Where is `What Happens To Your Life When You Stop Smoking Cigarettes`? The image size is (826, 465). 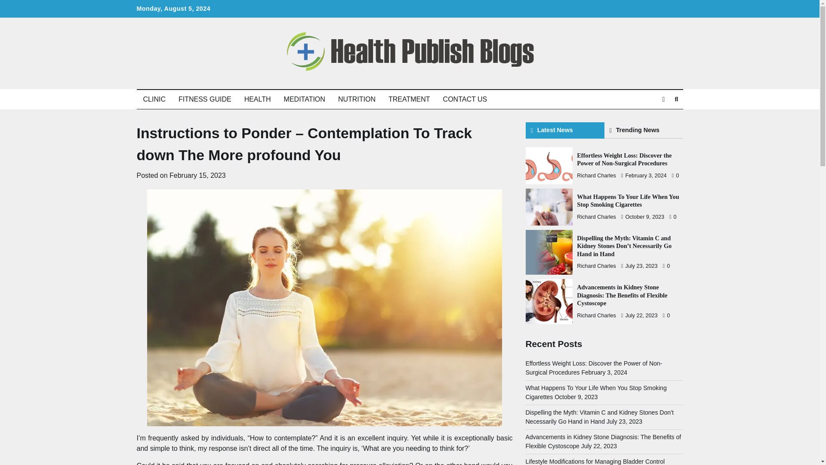 What Happens To Your Life When You Stop Smoking Cigarettes is located at coordinates (628, 201).